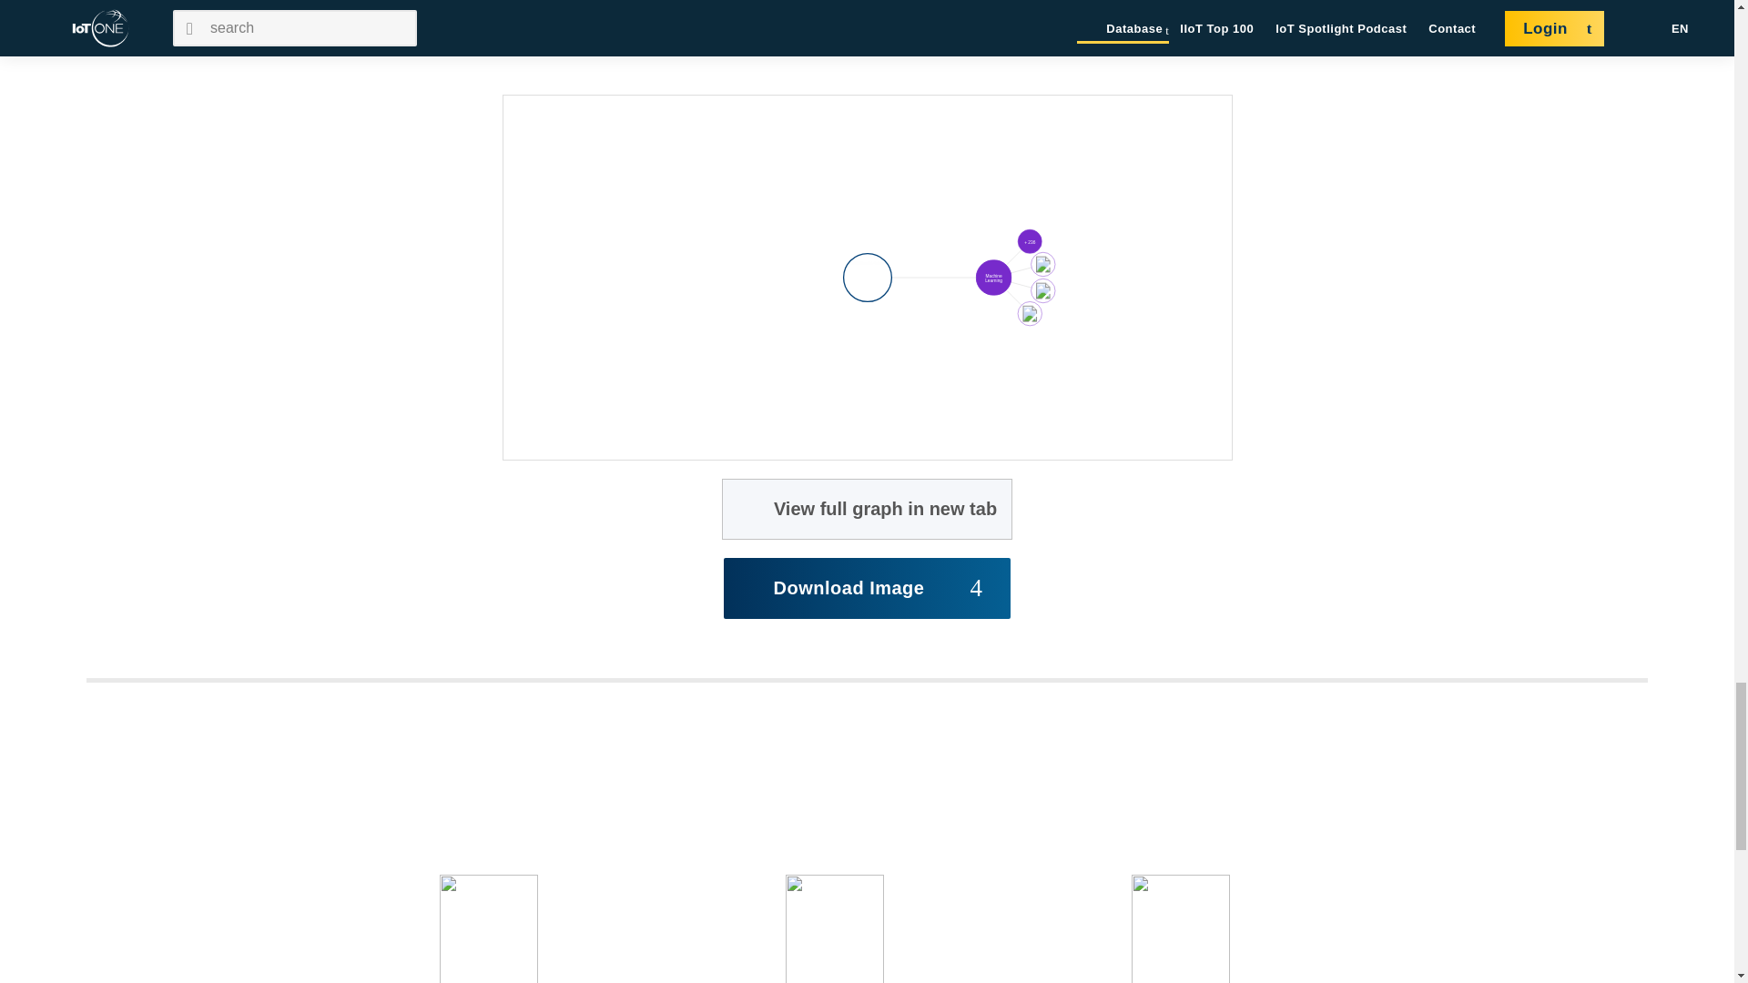 This screenshot has width=1748, height=983. Describe the element at coordinates (1042, 264) in the screenshot. I see `Amazon Web Services` at that location.